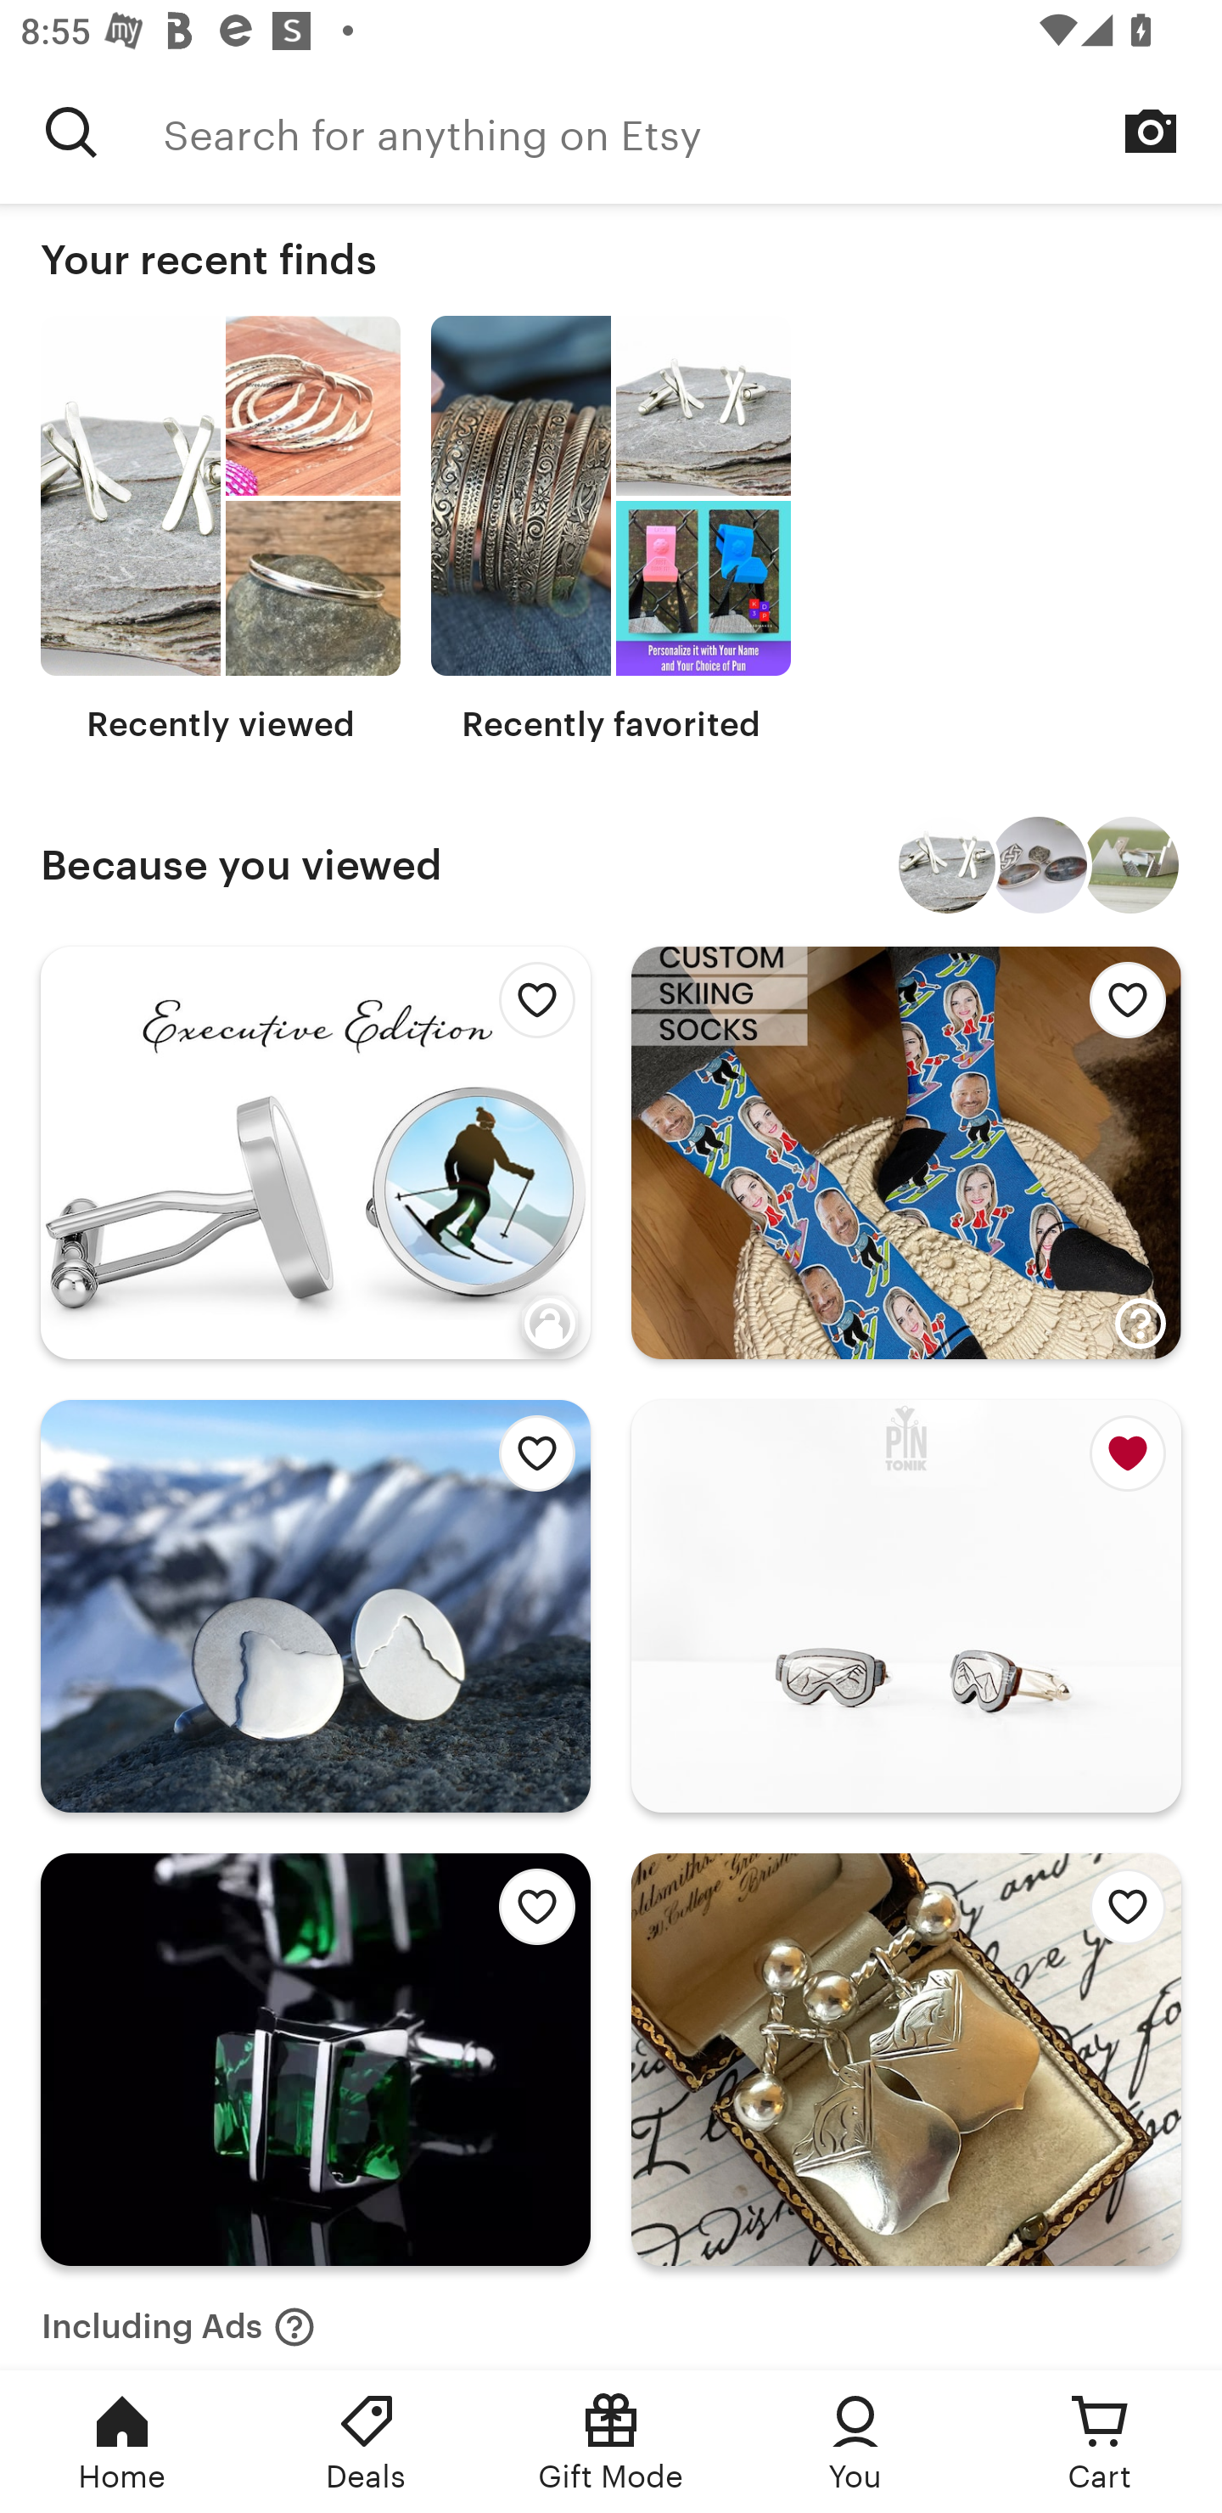 The height and width of the screenshot is (2513, 1222). I want to click on Including Ads, so click(178, 2318).